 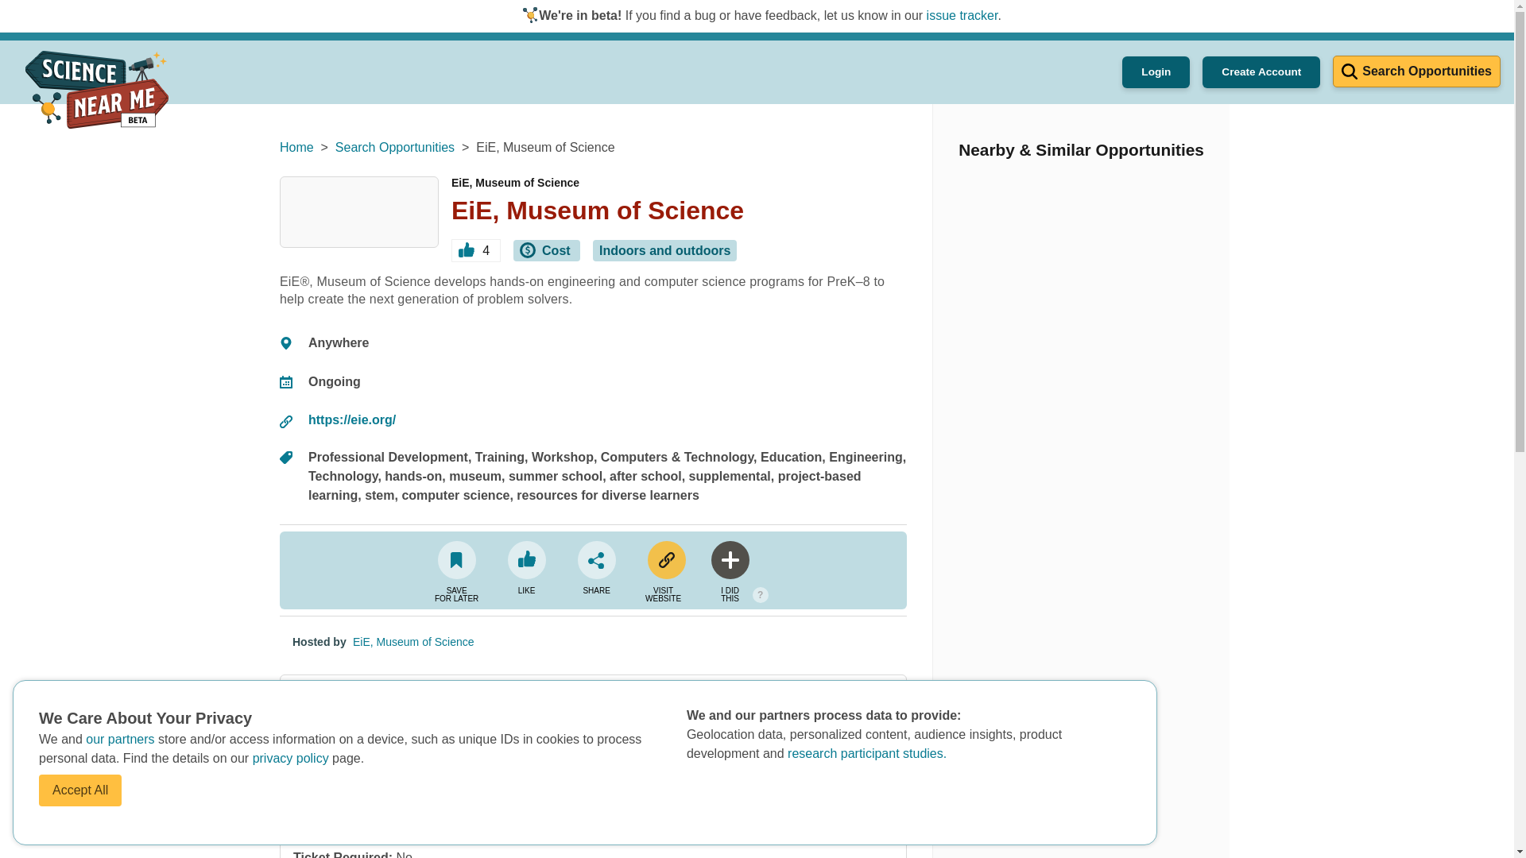 I want to click on EiE, Museum of Science, so click(x=413, y=642).